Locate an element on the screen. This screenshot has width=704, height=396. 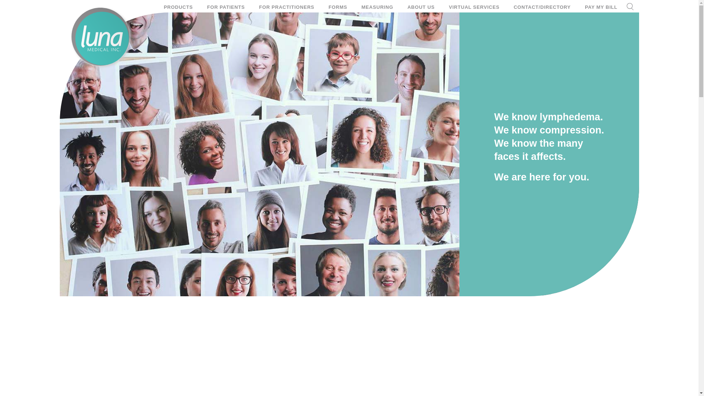
PRODUCTS is located at coordinates (178, 4).